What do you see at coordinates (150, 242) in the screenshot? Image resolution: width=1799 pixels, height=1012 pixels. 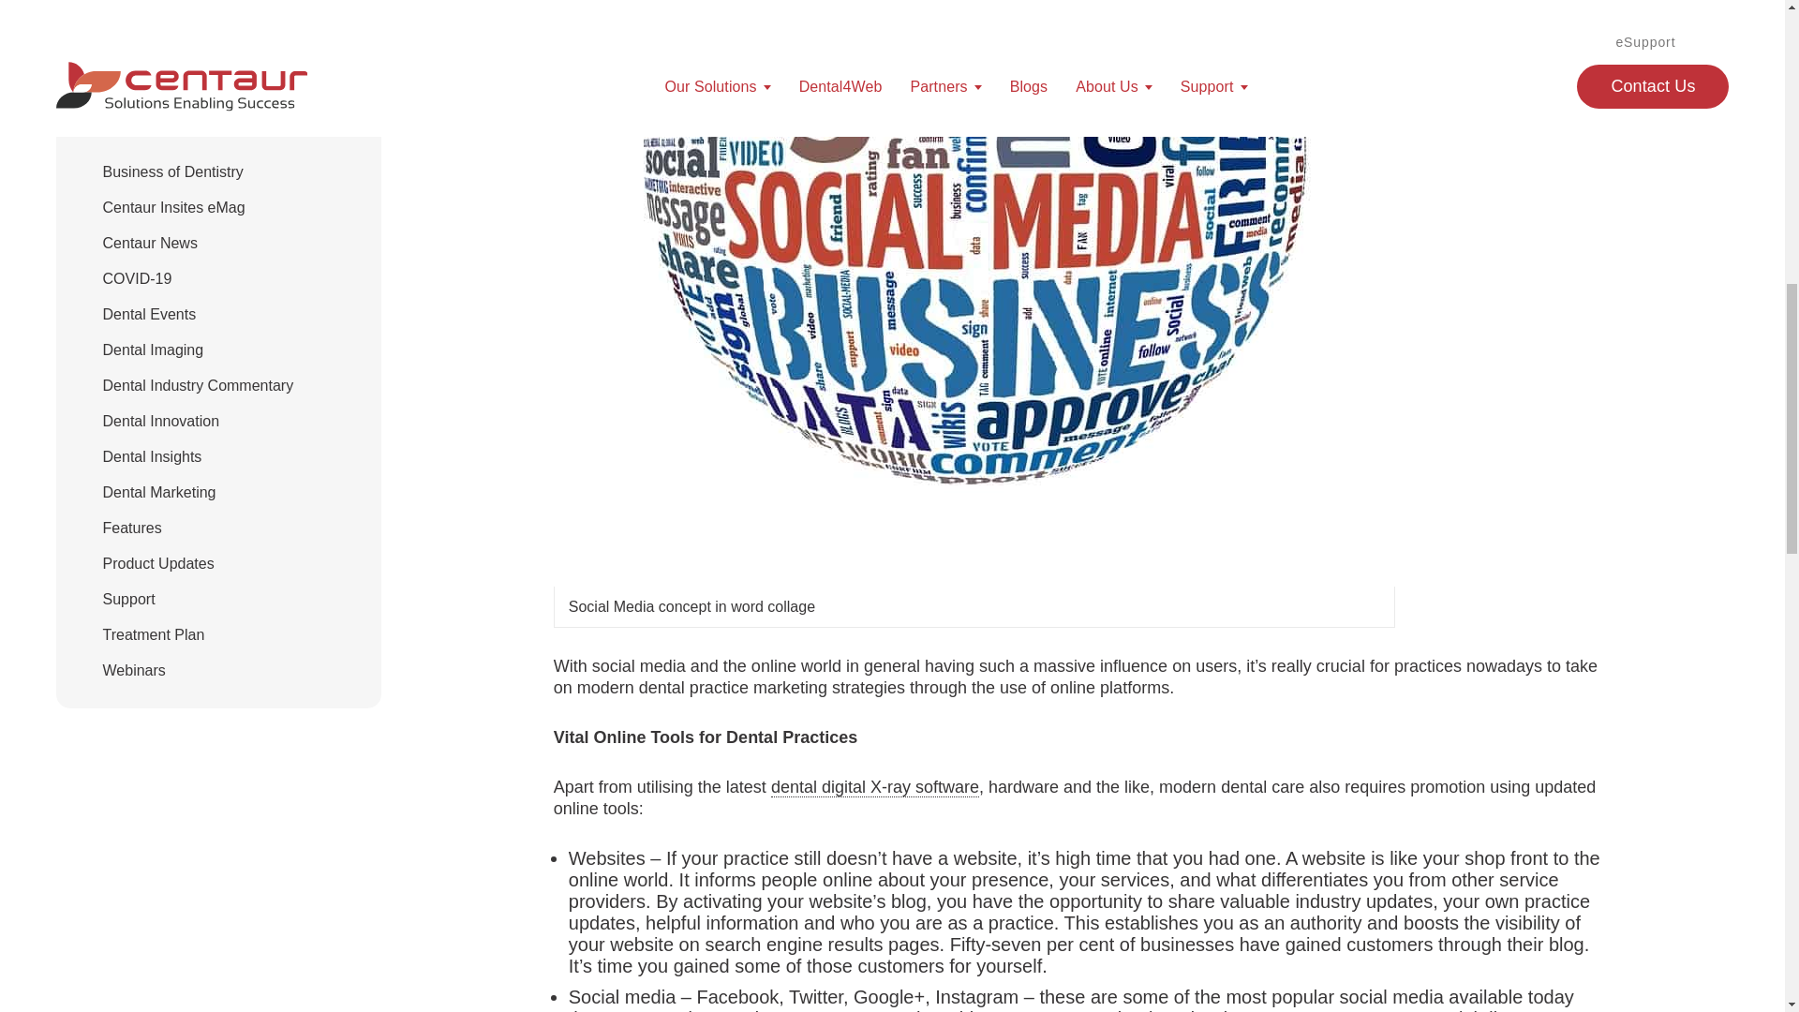 I see `Category 1` at bounding box center [150, 242].